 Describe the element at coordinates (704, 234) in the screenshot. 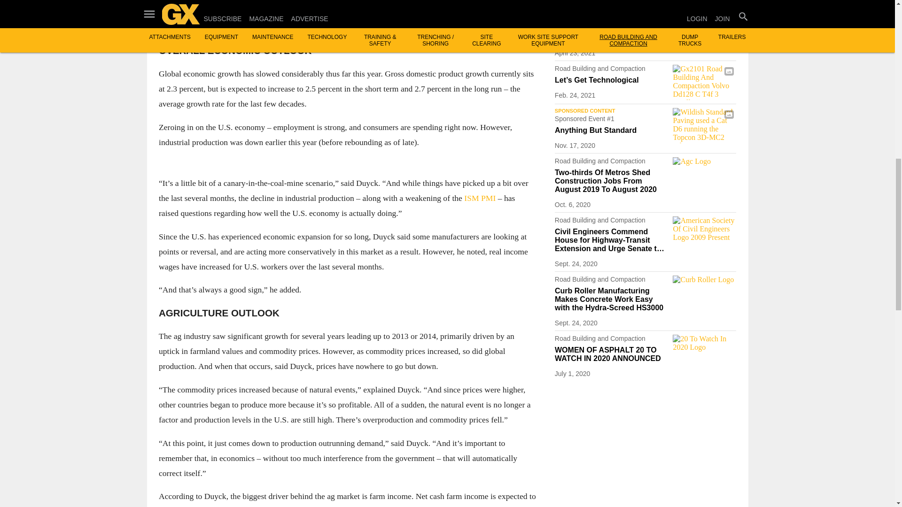

I see `American Society Of Civil Engineers Logo 2009 Present` at that location.